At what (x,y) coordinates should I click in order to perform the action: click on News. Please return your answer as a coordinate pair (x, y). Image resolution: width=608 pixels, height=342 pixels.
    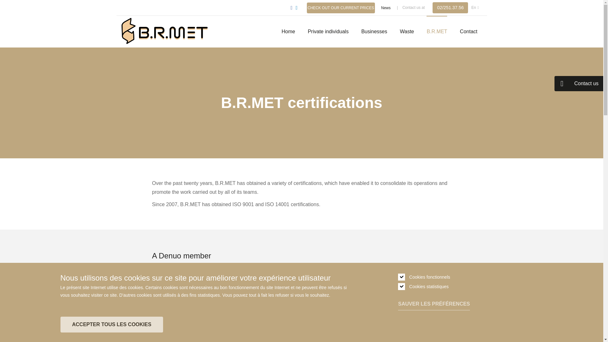
    Looking at the image, I should click on (386, 8).